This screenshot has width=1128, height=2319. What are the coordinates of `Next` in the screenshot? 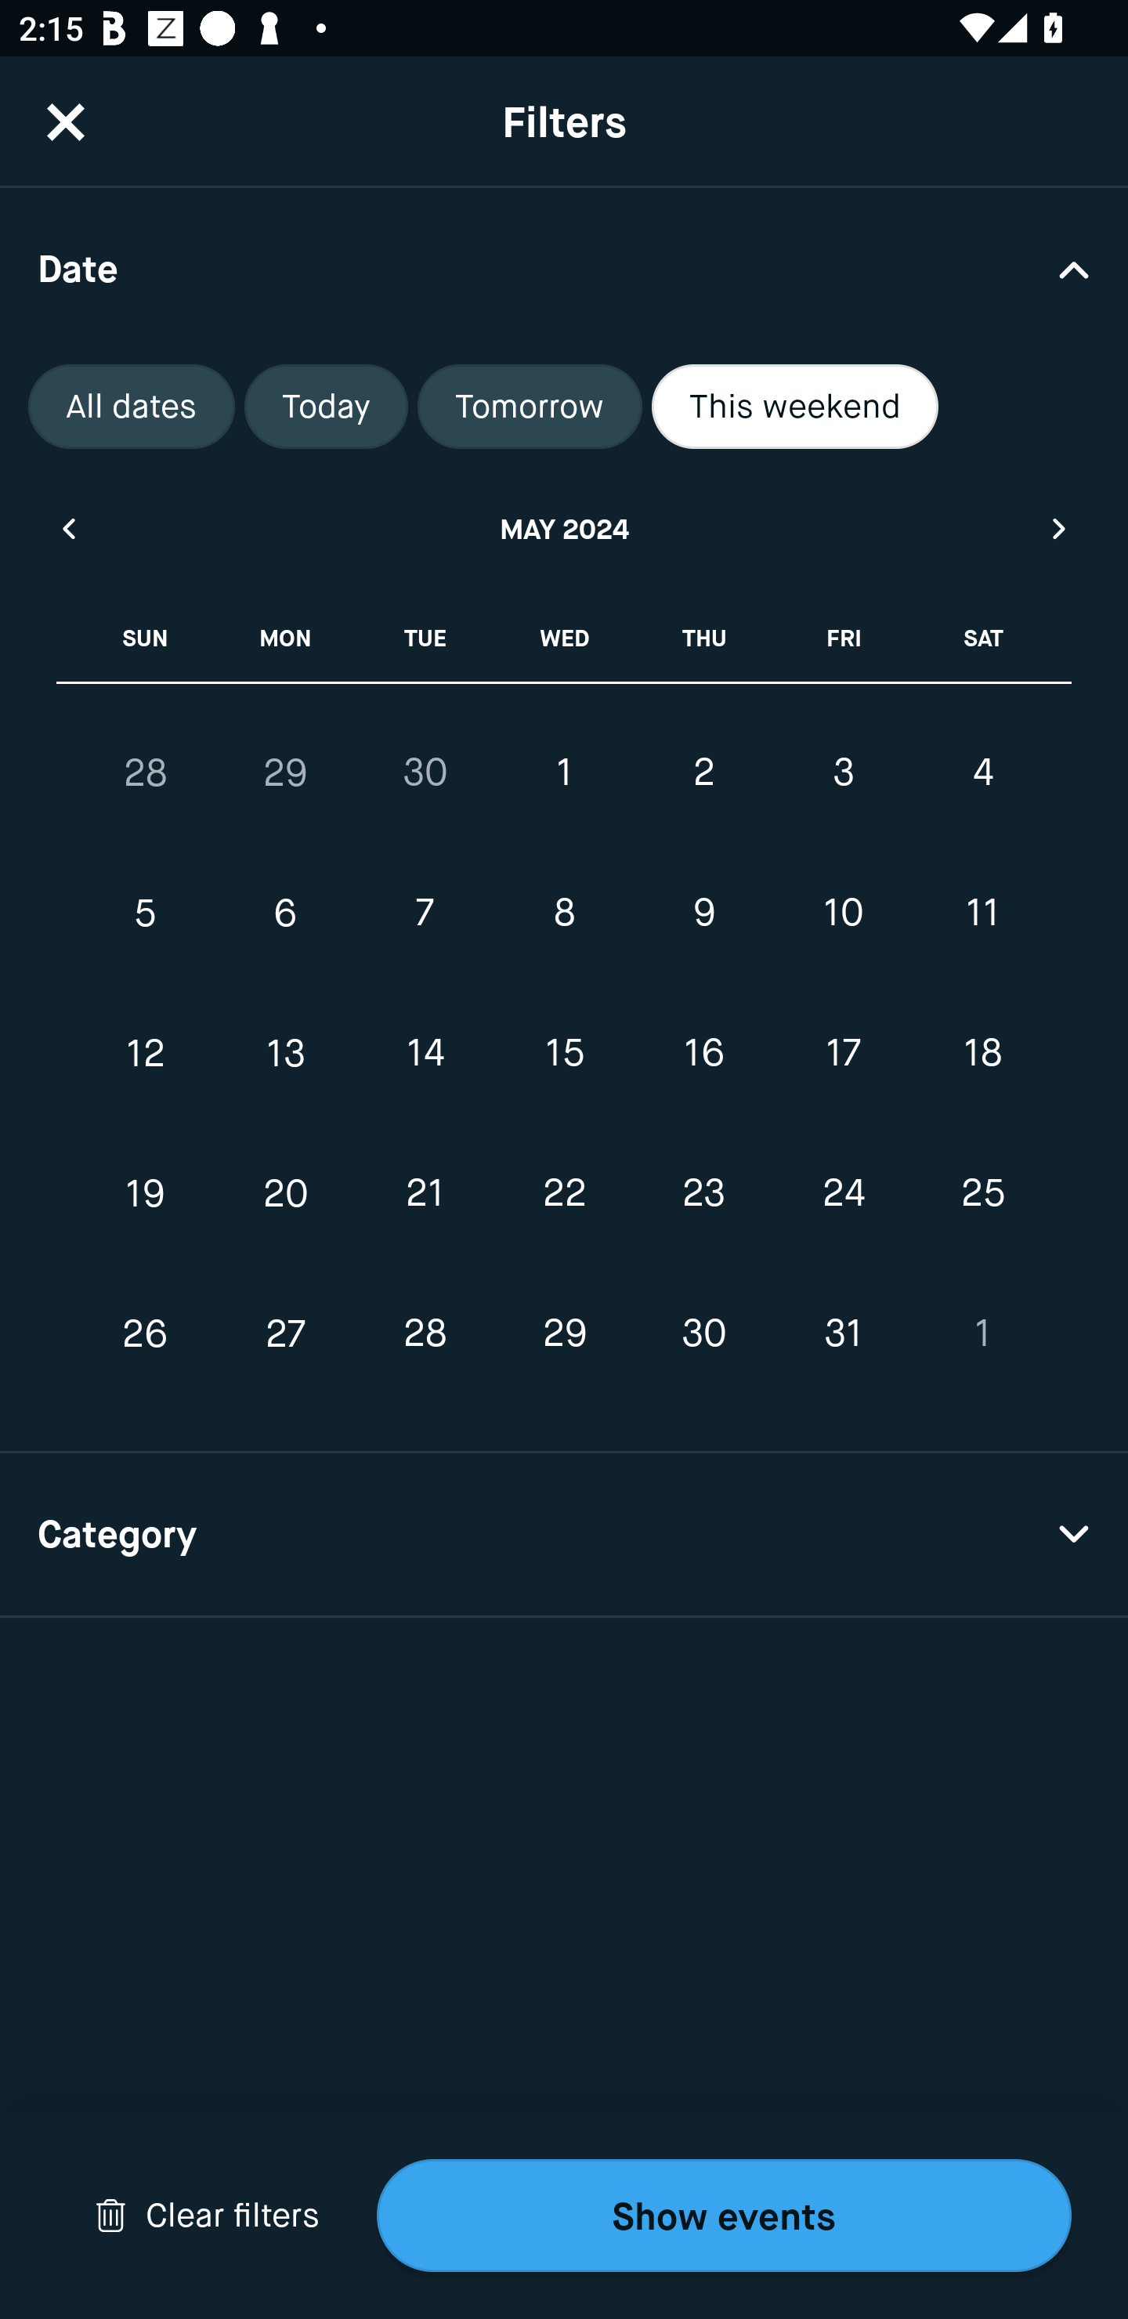 It's located at (1060, 528).